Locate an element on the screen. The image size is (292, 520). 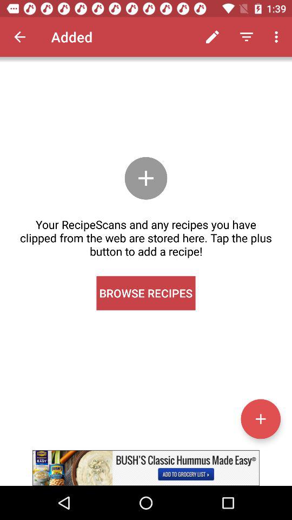
add new is located at coordinates (261, 419).